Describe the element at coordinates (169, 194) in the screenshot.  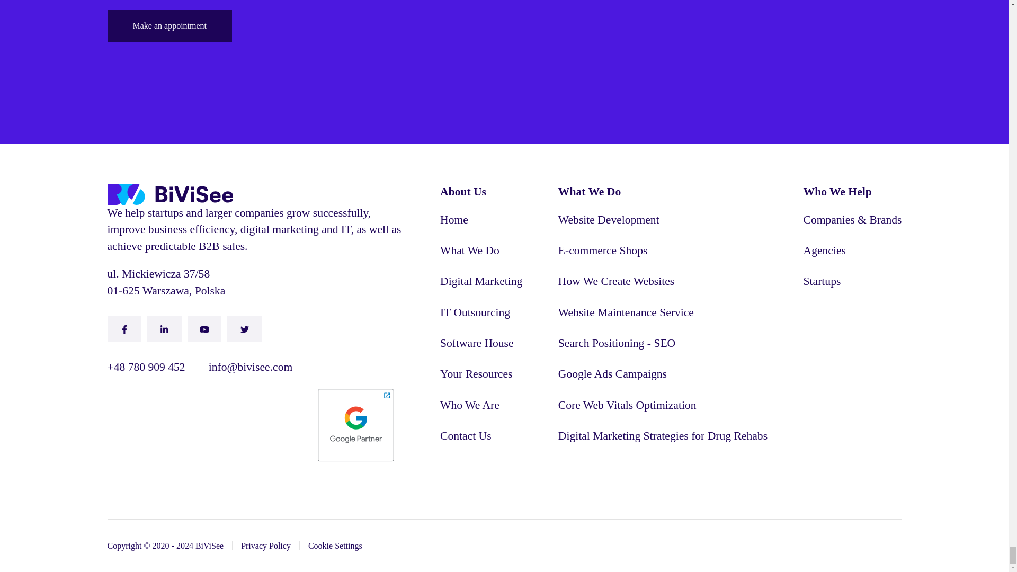
I see `BiViSee` at that location.